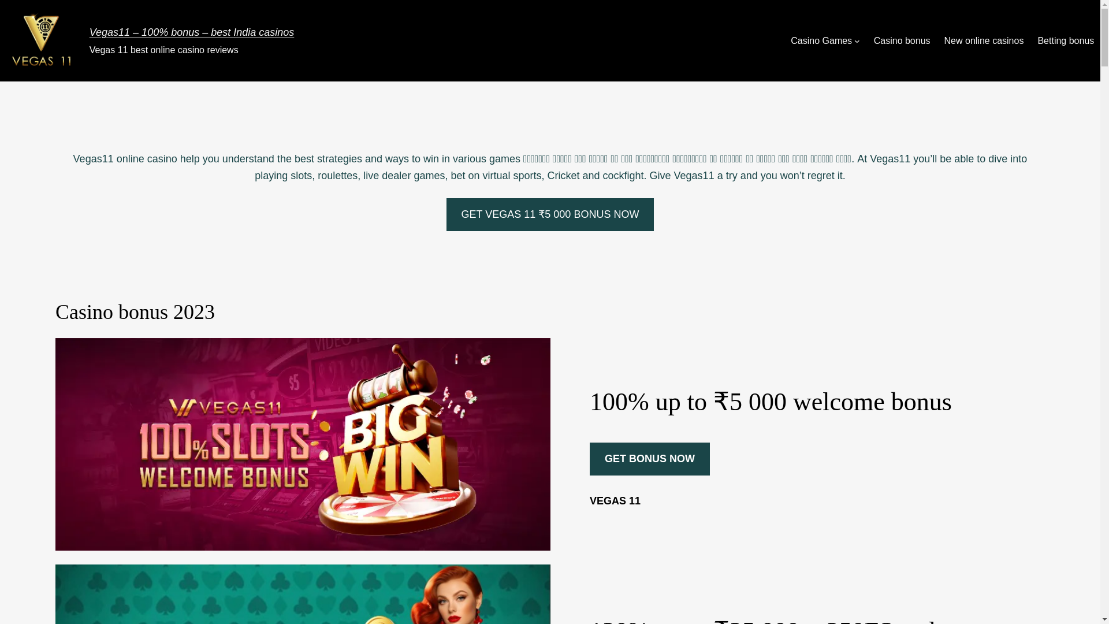 The width and height of the screenshot is (1109, 624). Describe the element at coordinates (902, 41) in the screenshot. I see `Casino bonus` at that location.